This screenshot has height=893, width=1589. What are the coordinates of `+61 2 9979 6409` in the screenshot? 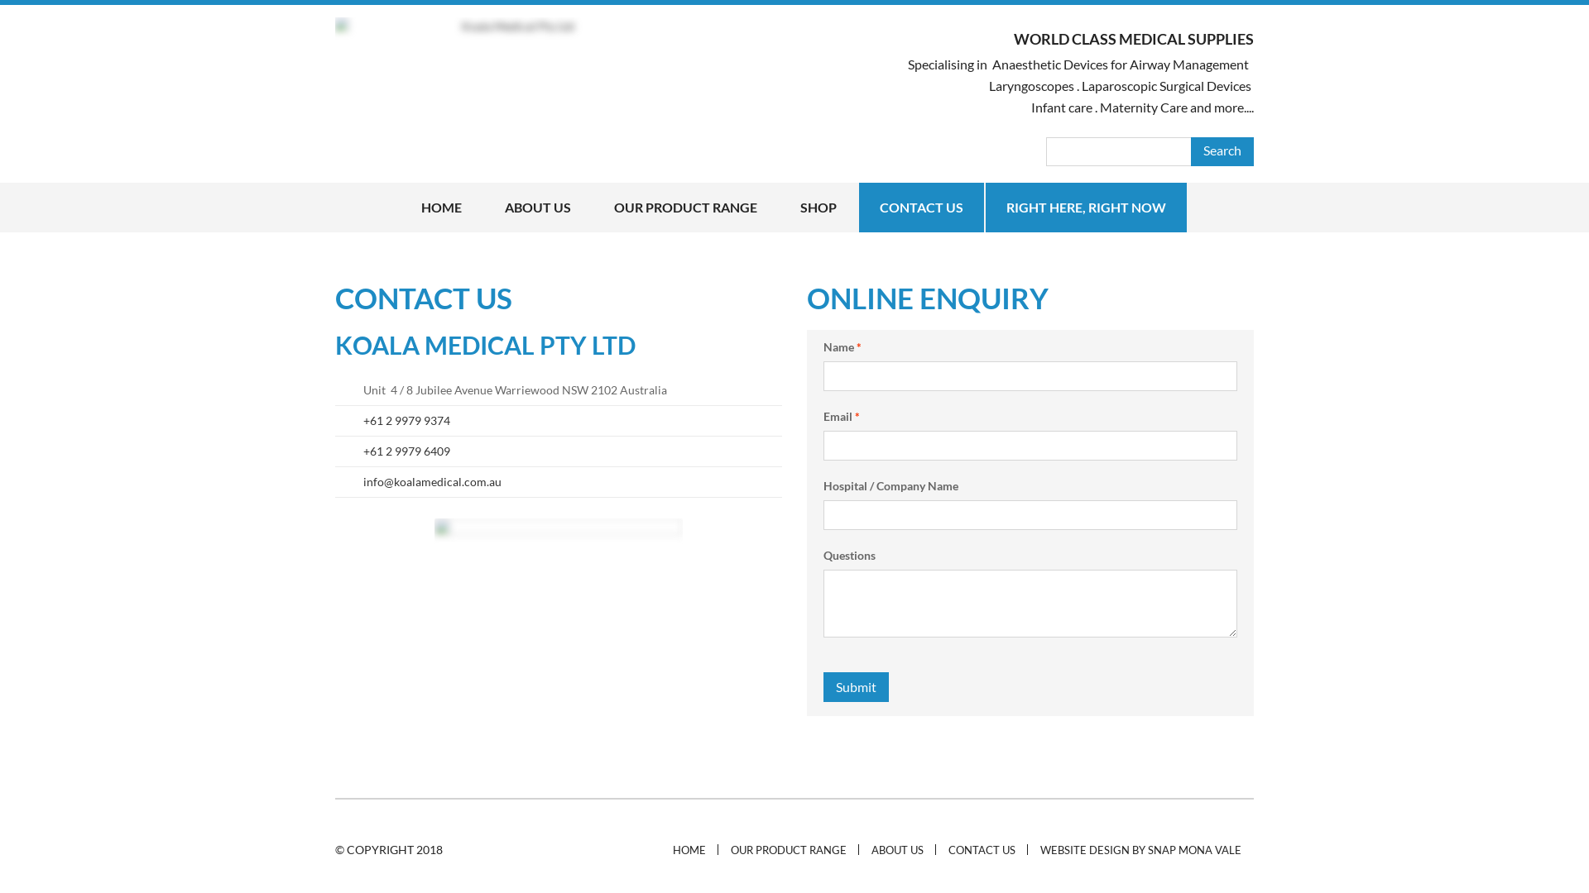 It's located at (407, 451).